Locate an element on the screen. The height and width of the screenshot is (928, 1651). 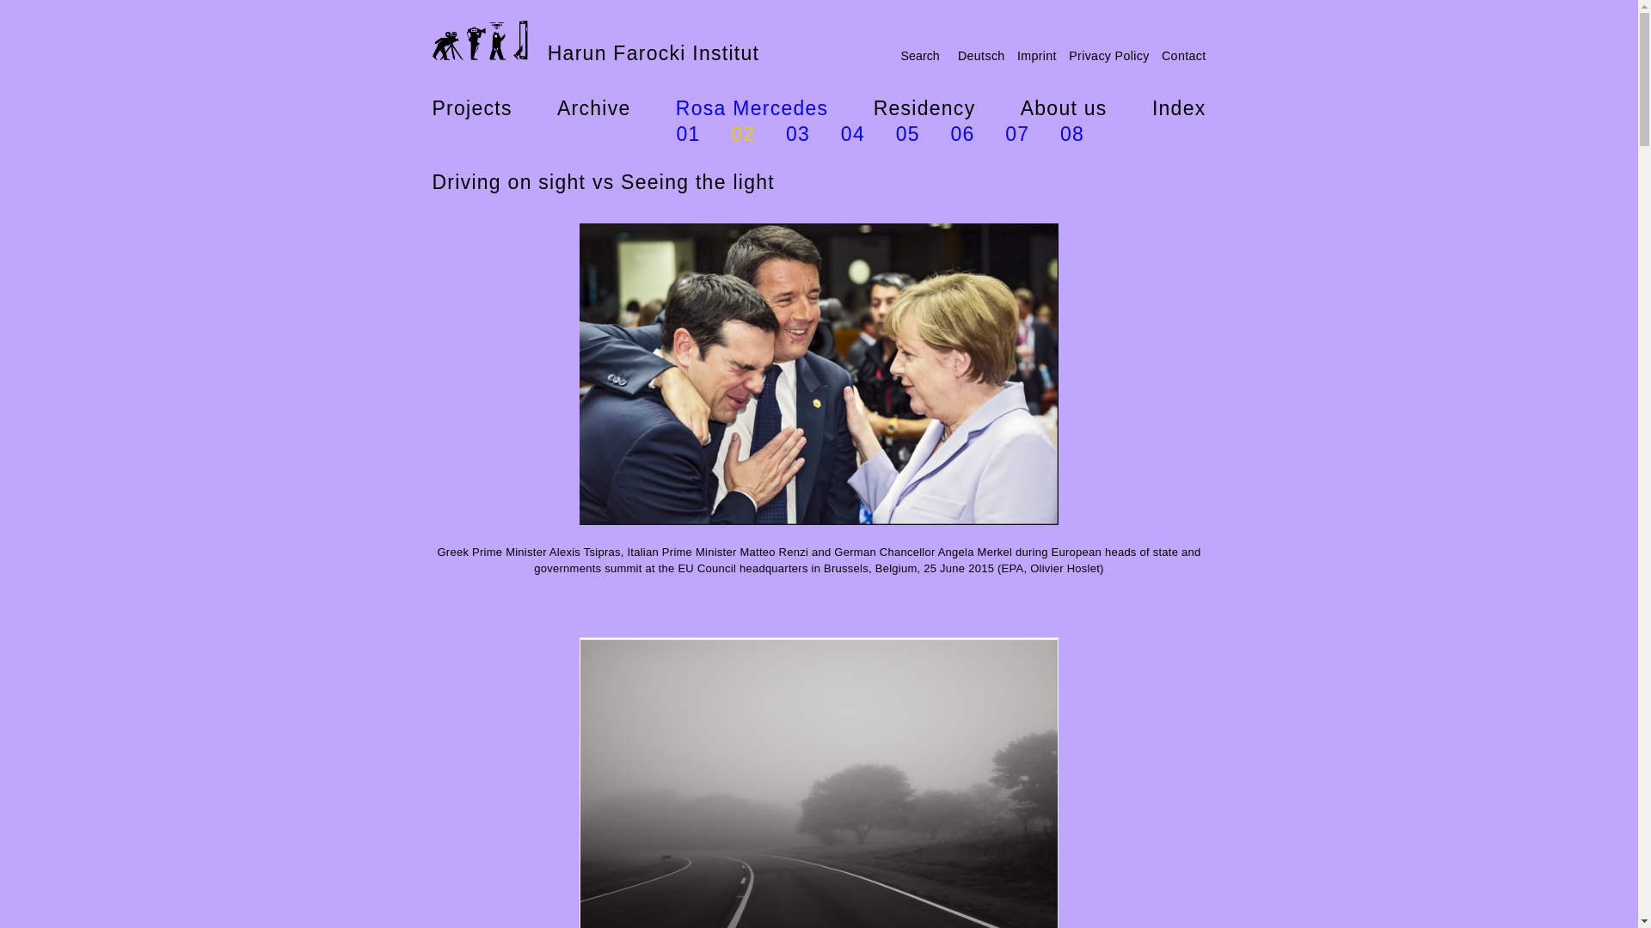
01 is located at coordinates (688, 133).